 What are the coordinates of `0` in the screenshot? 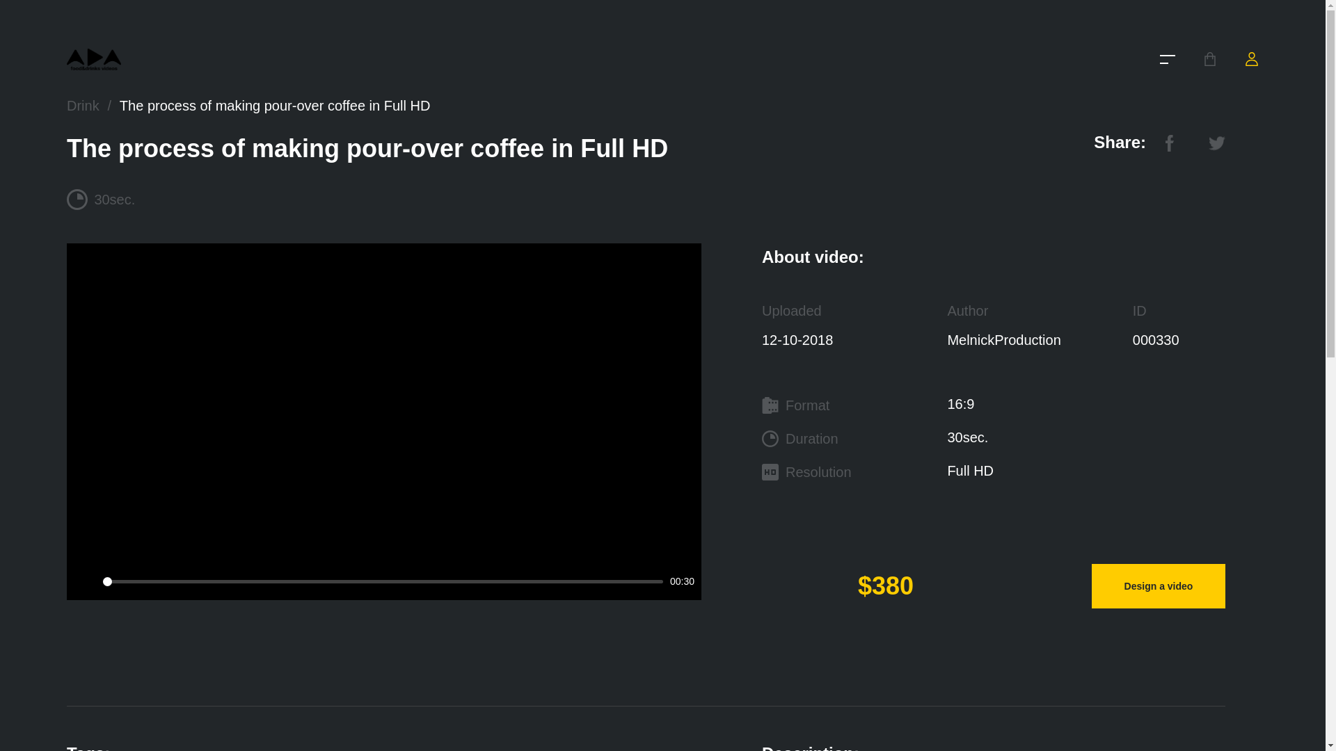 It's located at (383, 581).